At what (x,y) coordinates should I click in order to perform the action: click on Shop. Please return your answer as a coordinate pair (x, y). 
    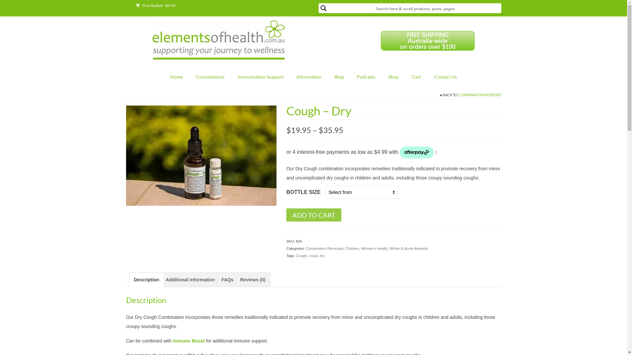
    Looking at the image, I should click on (394, 77).